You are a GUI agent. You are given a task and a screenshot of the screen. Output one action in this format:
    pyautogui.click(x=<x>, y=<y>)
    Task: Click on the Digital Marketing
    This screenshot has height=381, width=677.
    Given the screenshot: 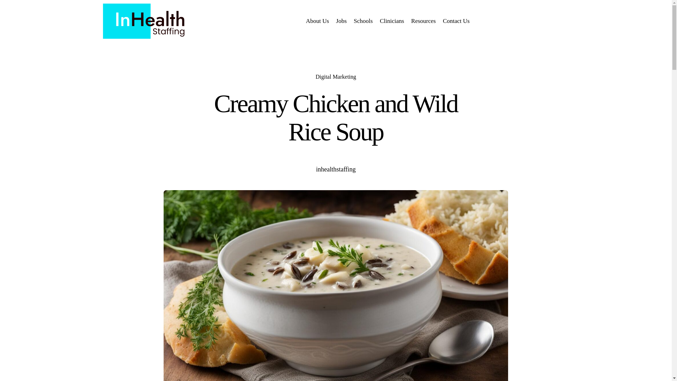 What is the action you would take?
    pyautogui.click(x=336, y=77)
    